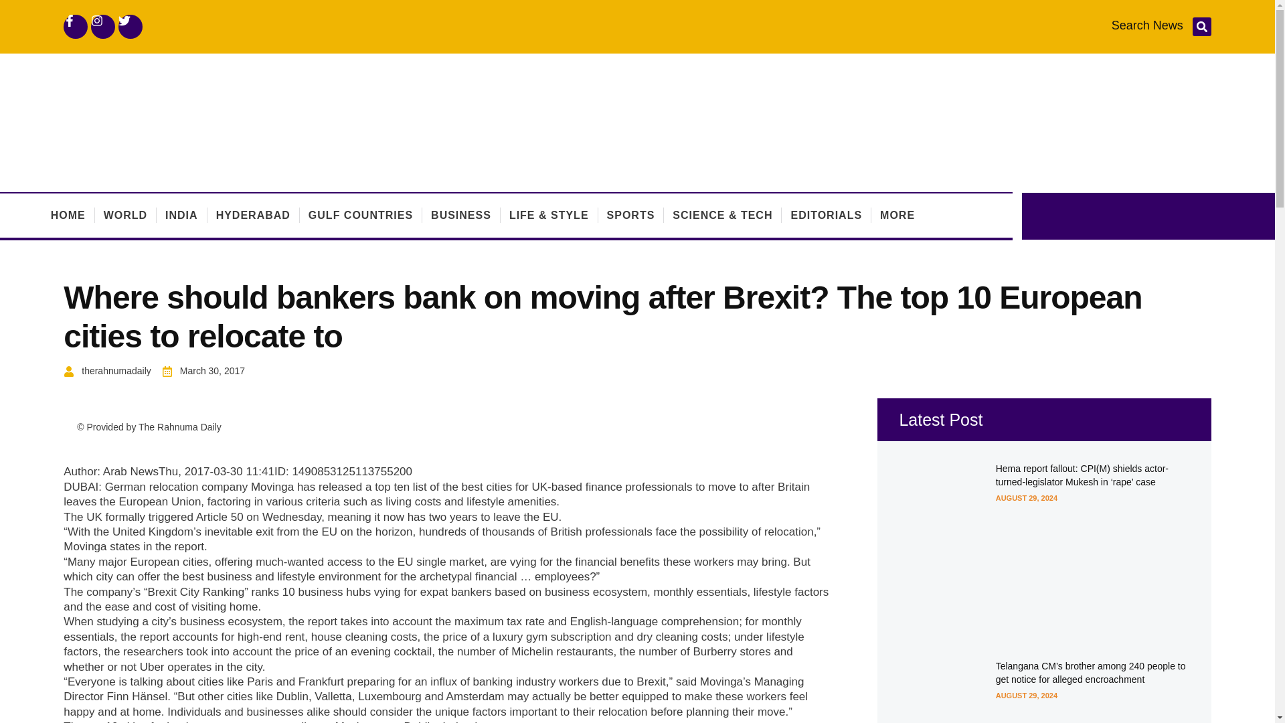 This screenshot has width=1285, height=723. What do you see at coordinates (126, 216) in the screenshot?
I see `WORLD` at bounding box center [126, 216].